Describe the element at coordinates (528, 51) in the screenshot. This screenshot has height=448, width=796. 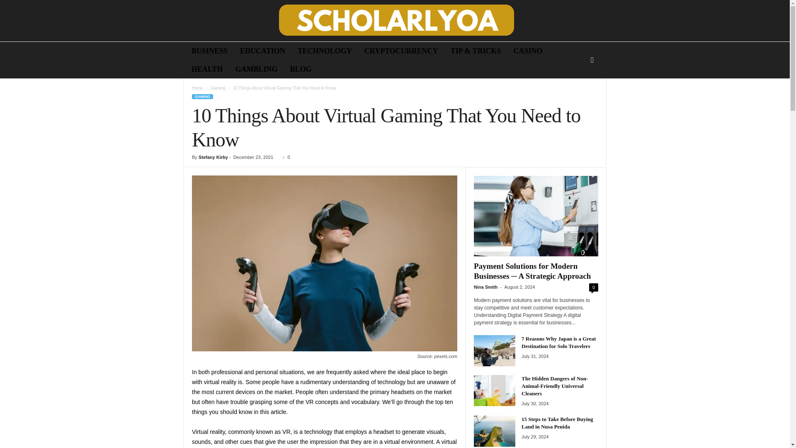
I see `CASINO` at that location.